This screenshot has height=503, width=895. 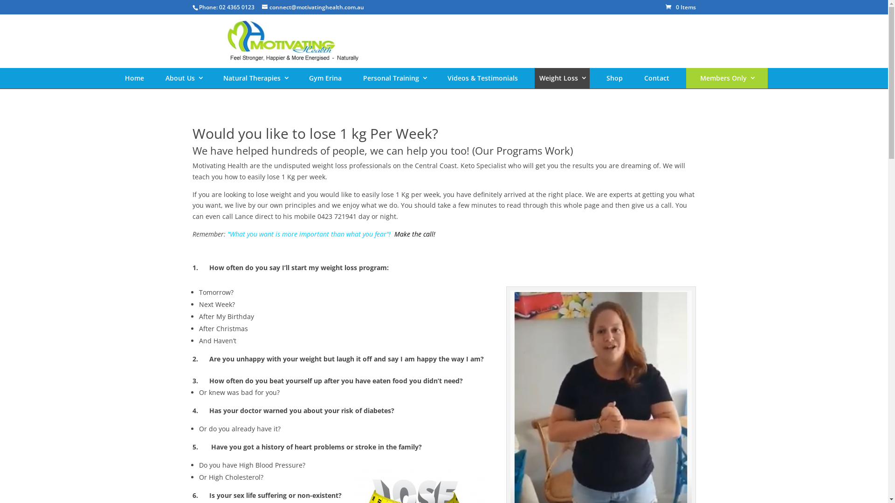 What do you see at coordinates (134, 78) in the screenshot?
I see `Home` at bounding box center [134, 78].